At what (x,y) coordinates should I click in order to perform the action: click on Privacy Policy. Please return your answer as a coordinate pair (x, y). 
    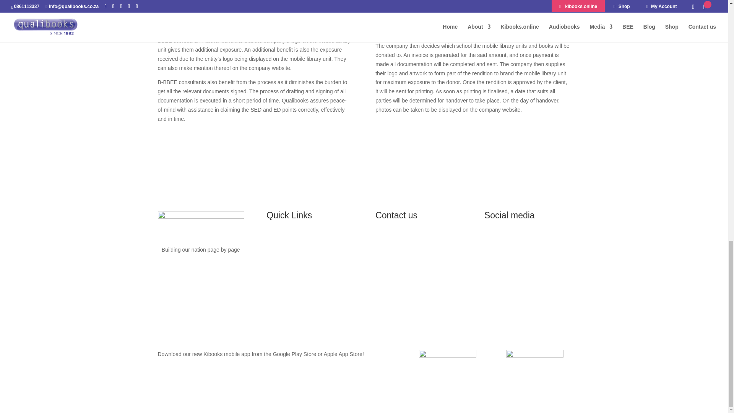
    Looking at the image, I should click on (309, 239).